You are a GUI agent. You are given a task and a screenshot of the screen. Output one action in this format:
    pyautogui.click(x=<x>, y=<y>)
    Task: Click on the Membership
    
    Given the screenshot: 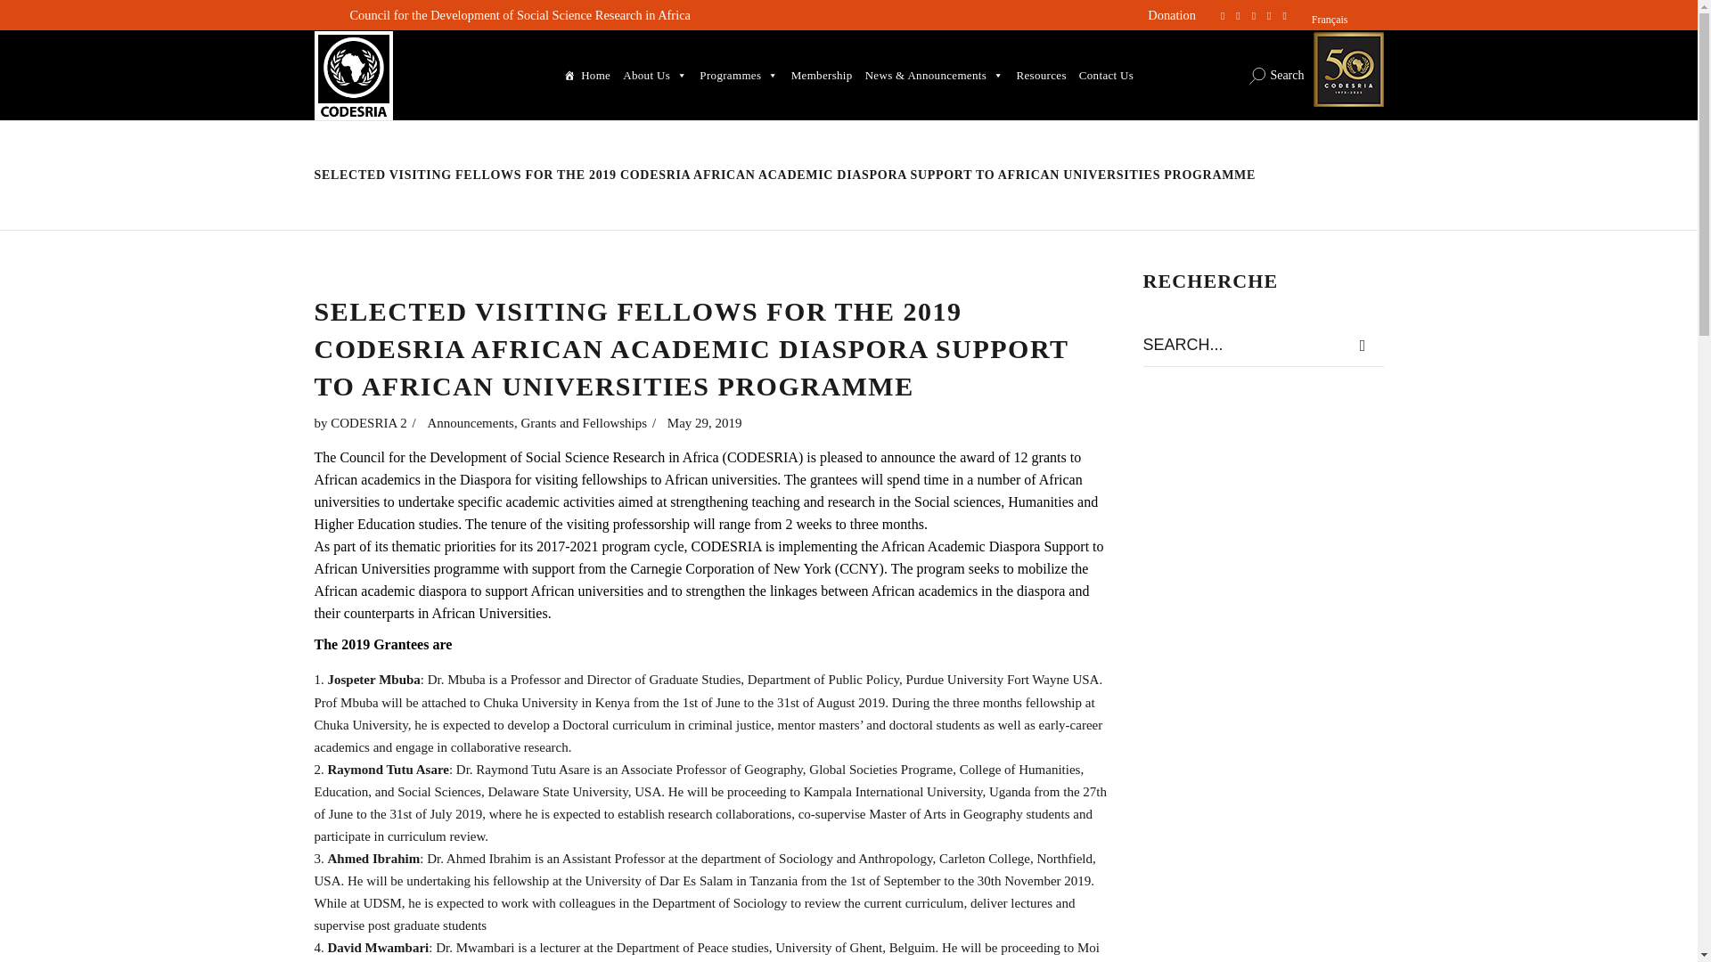 What is the action you would take?
    pyautogui.click(x=822, y=75)
    